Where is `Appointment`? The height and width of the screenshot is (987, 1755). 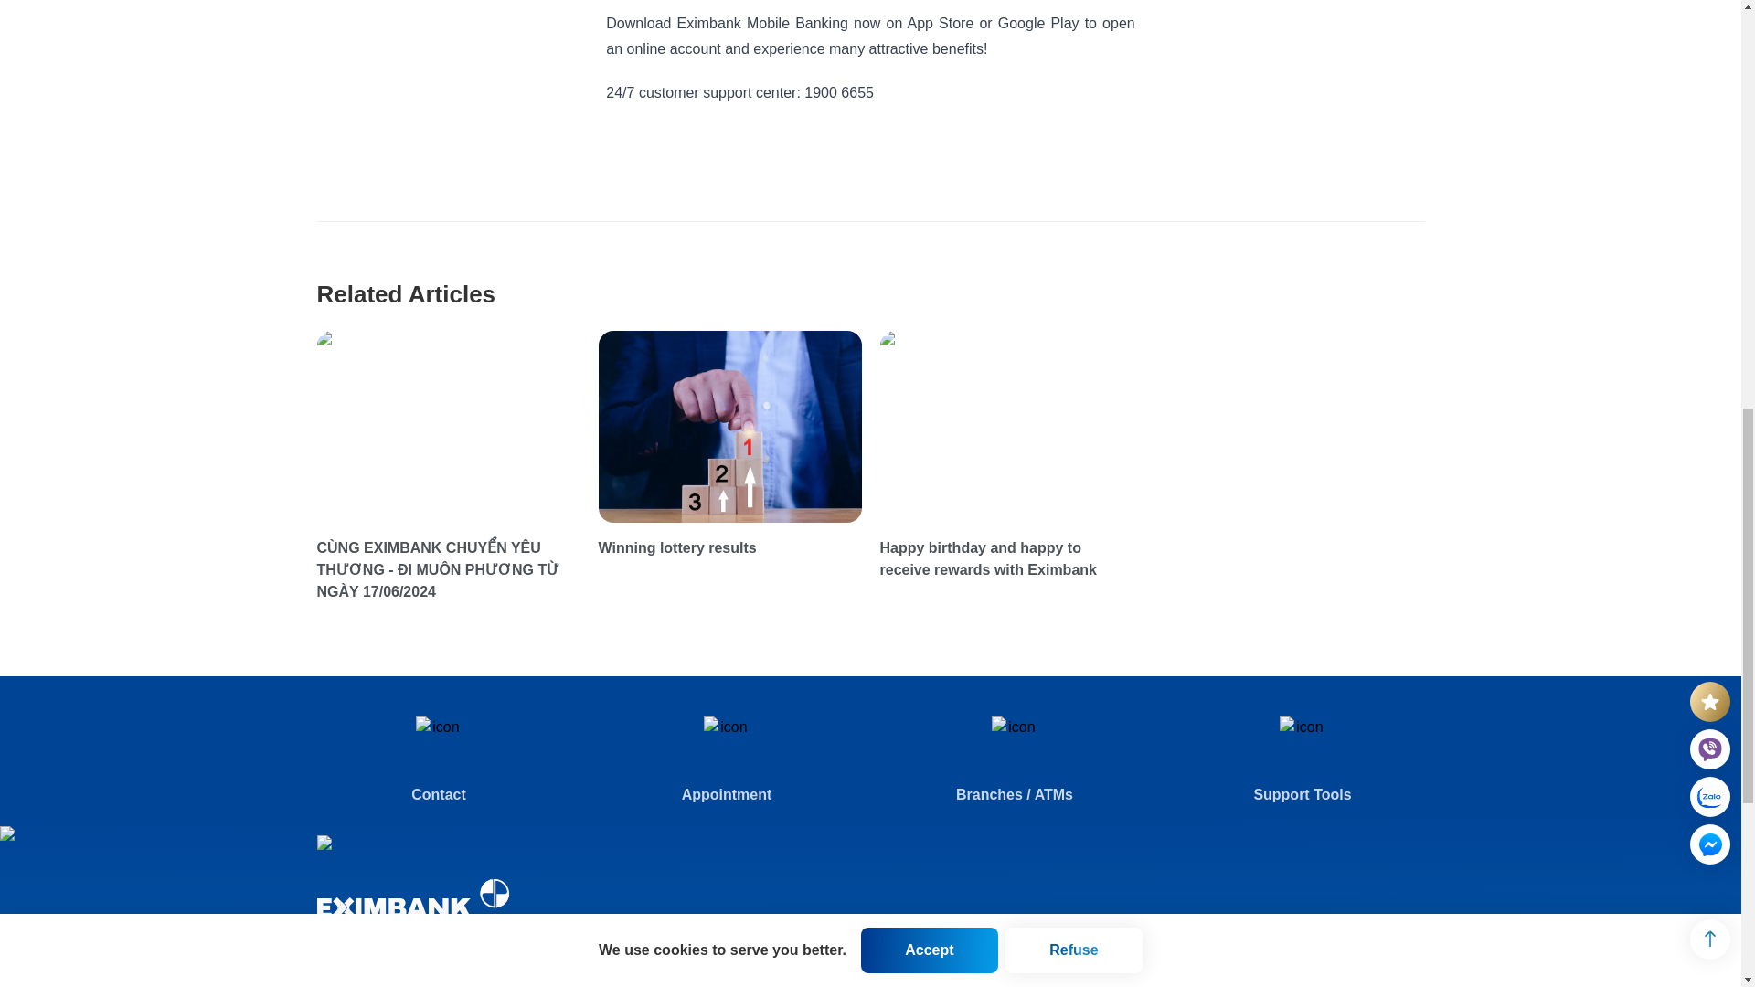 Appointment is located at coordinates (728, 761).